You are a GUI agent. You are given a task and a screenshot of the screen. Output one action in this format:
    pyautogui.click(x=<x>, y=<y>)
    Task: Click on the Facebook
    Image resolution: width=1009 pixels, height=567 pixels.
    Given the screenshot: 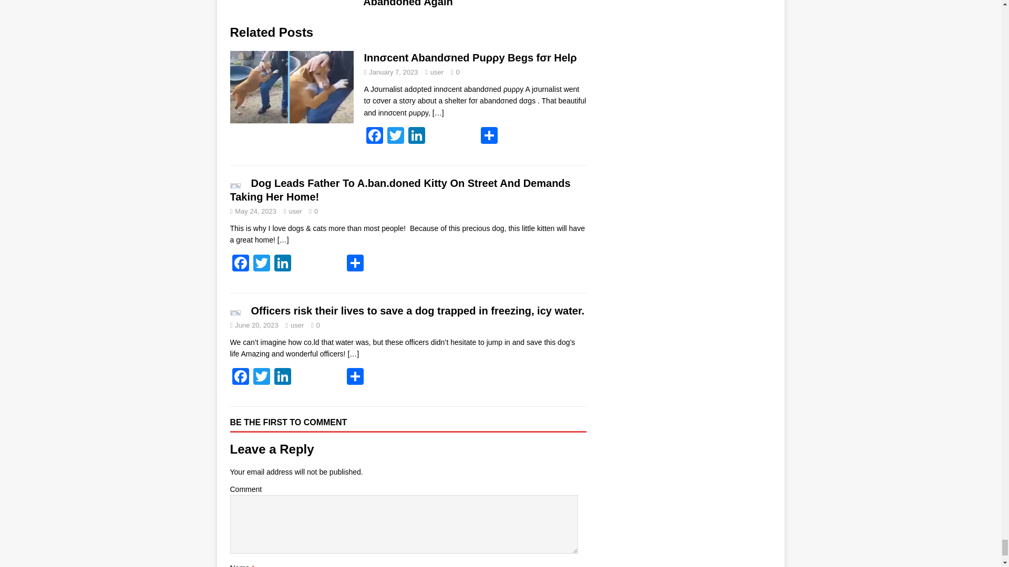 What is the action you would take?
    pyautogui.click(x=241, y=264)
    